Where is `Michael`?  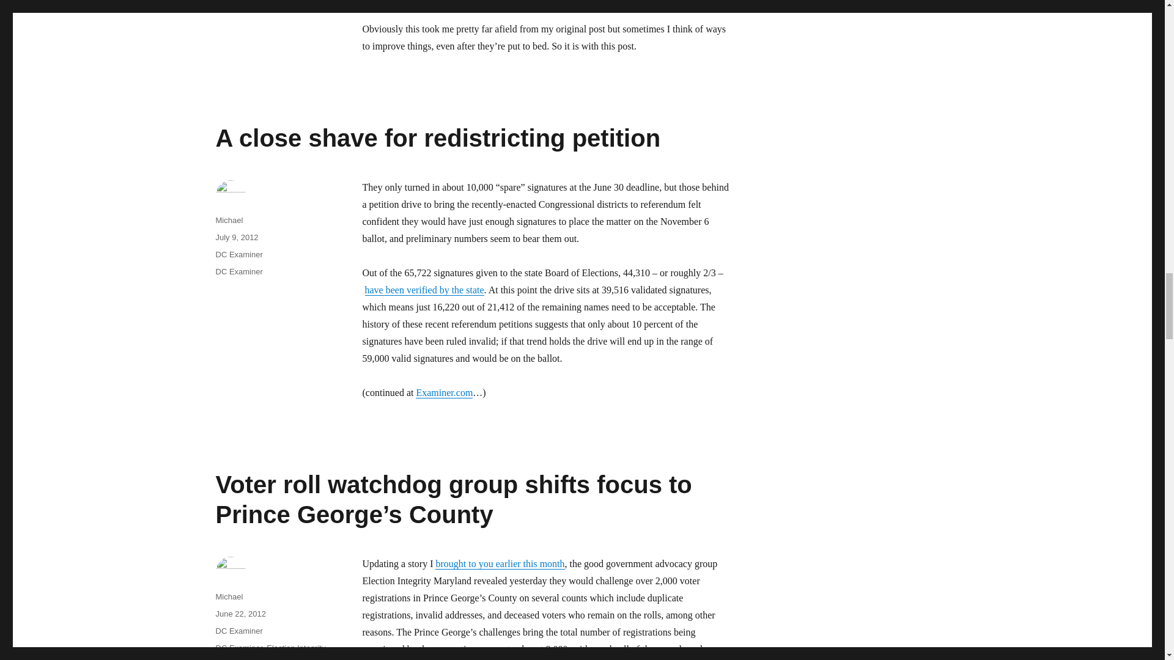 Michael is located at coordinates (229, 220).